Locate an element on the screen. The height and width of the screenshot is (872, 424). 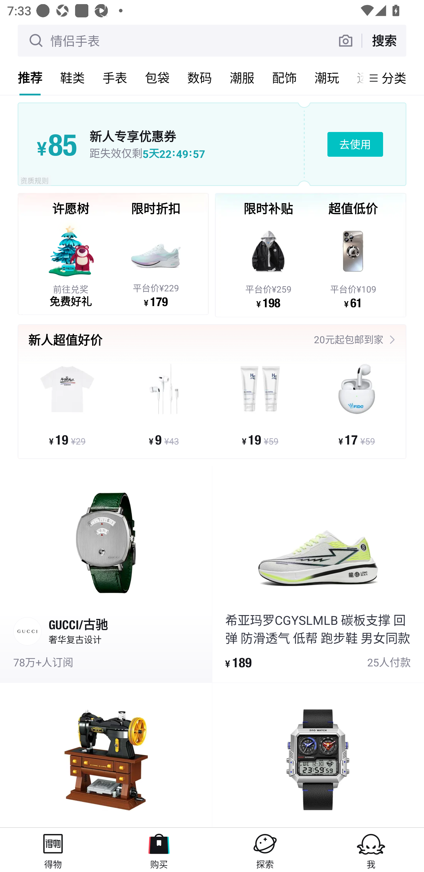
得物 is located at coordinates (53, 850).